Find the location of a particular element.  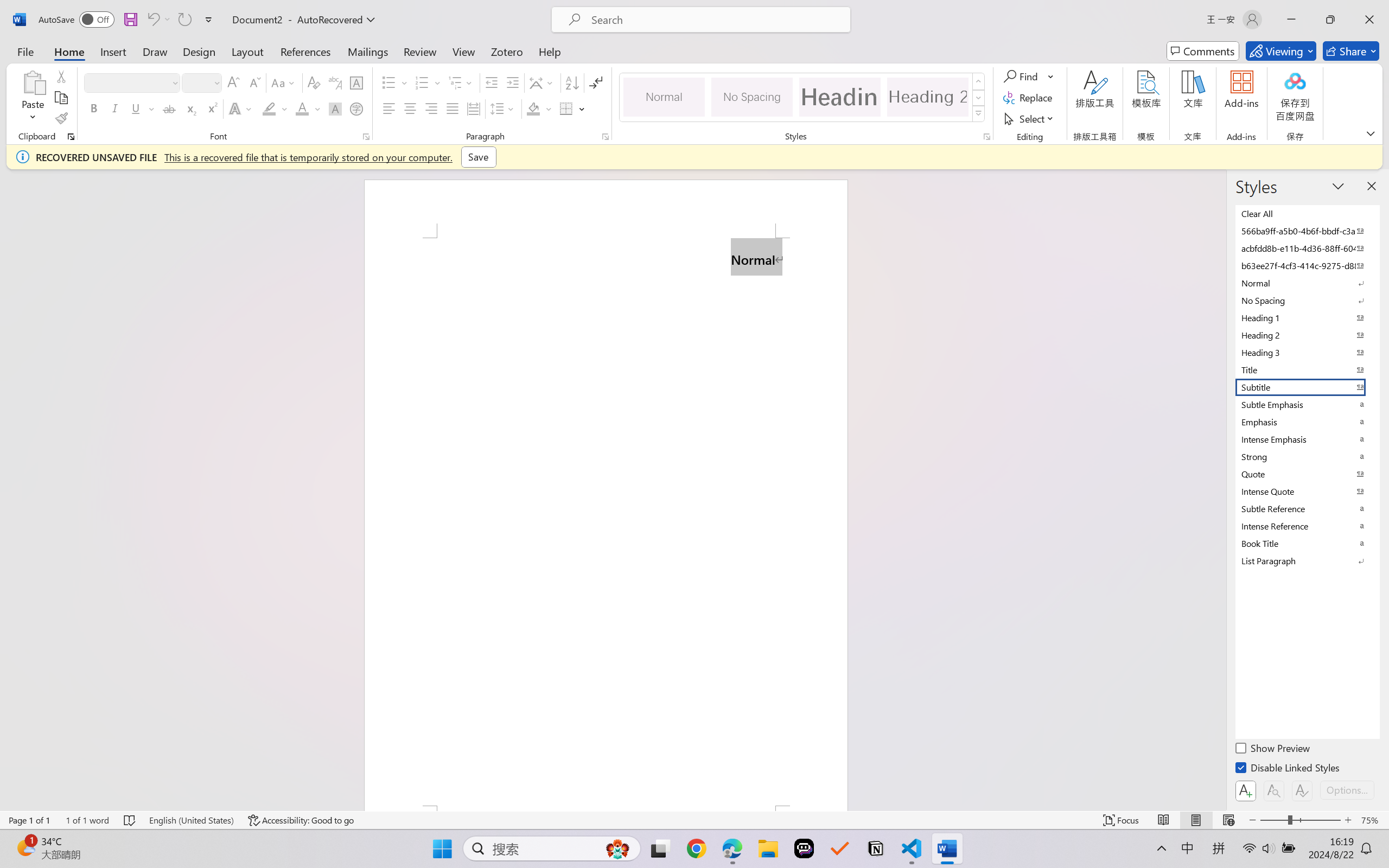

Copy is located at coordinates (61, 98).